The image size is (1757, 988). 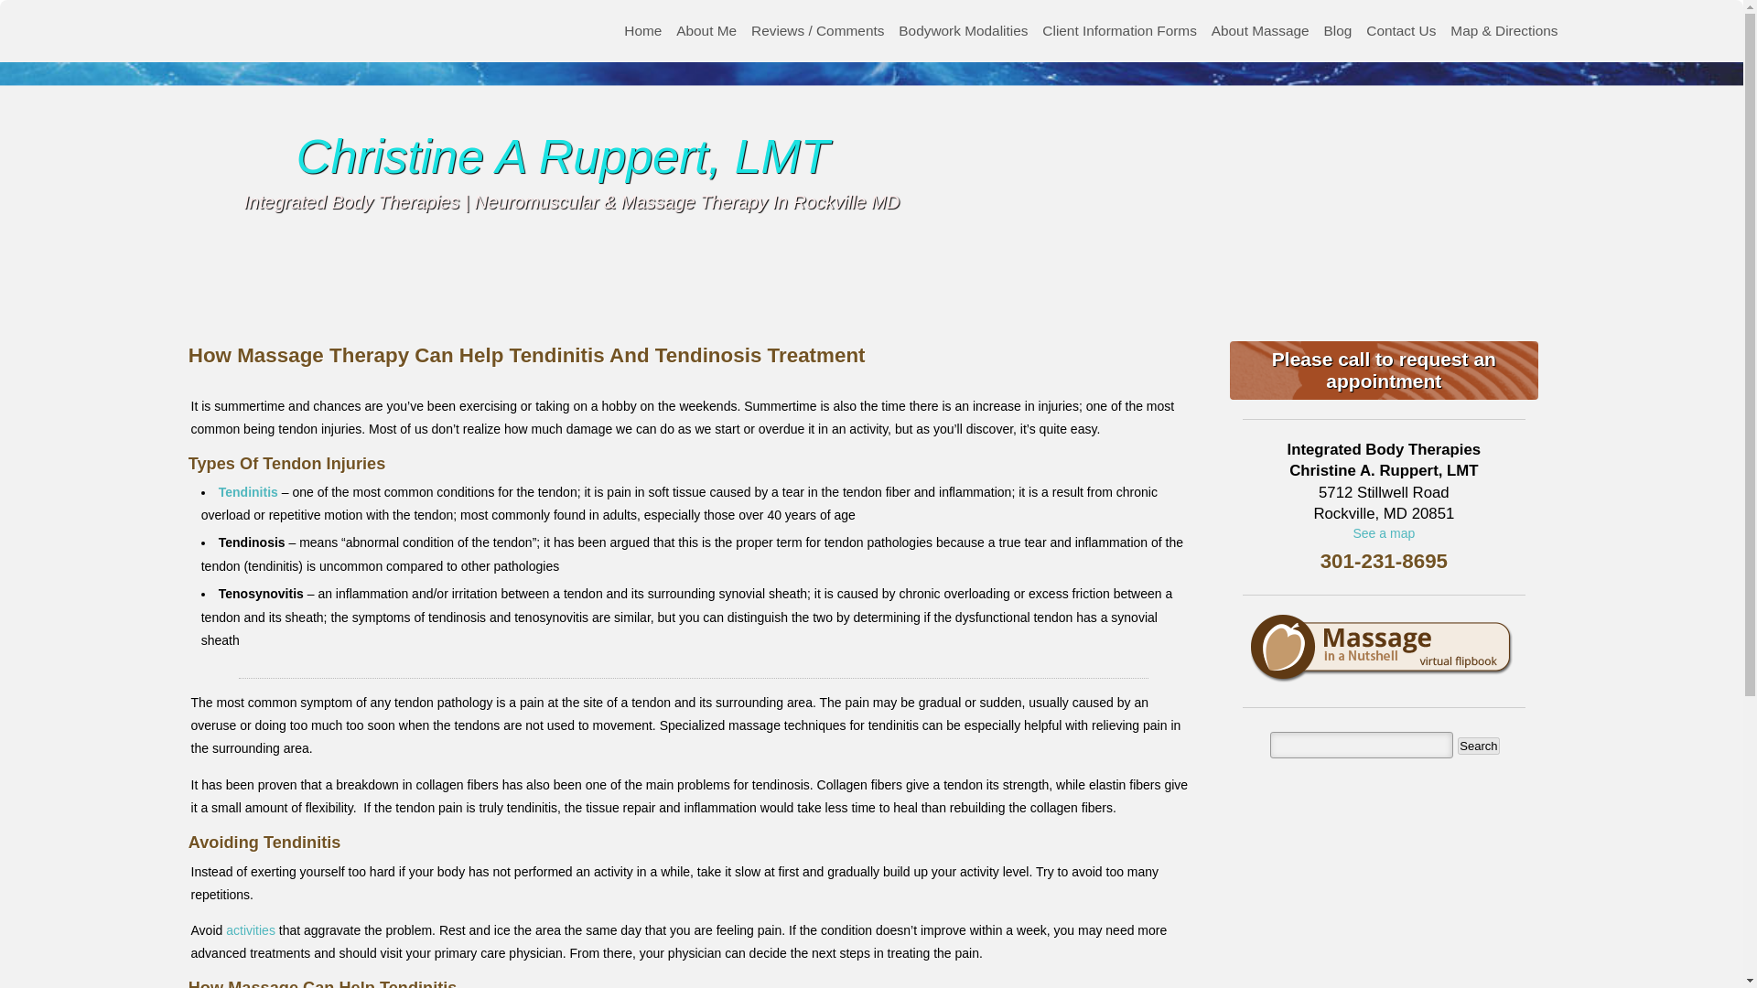 I want to click on Client Information Forms, so click(x=1118, y=31).